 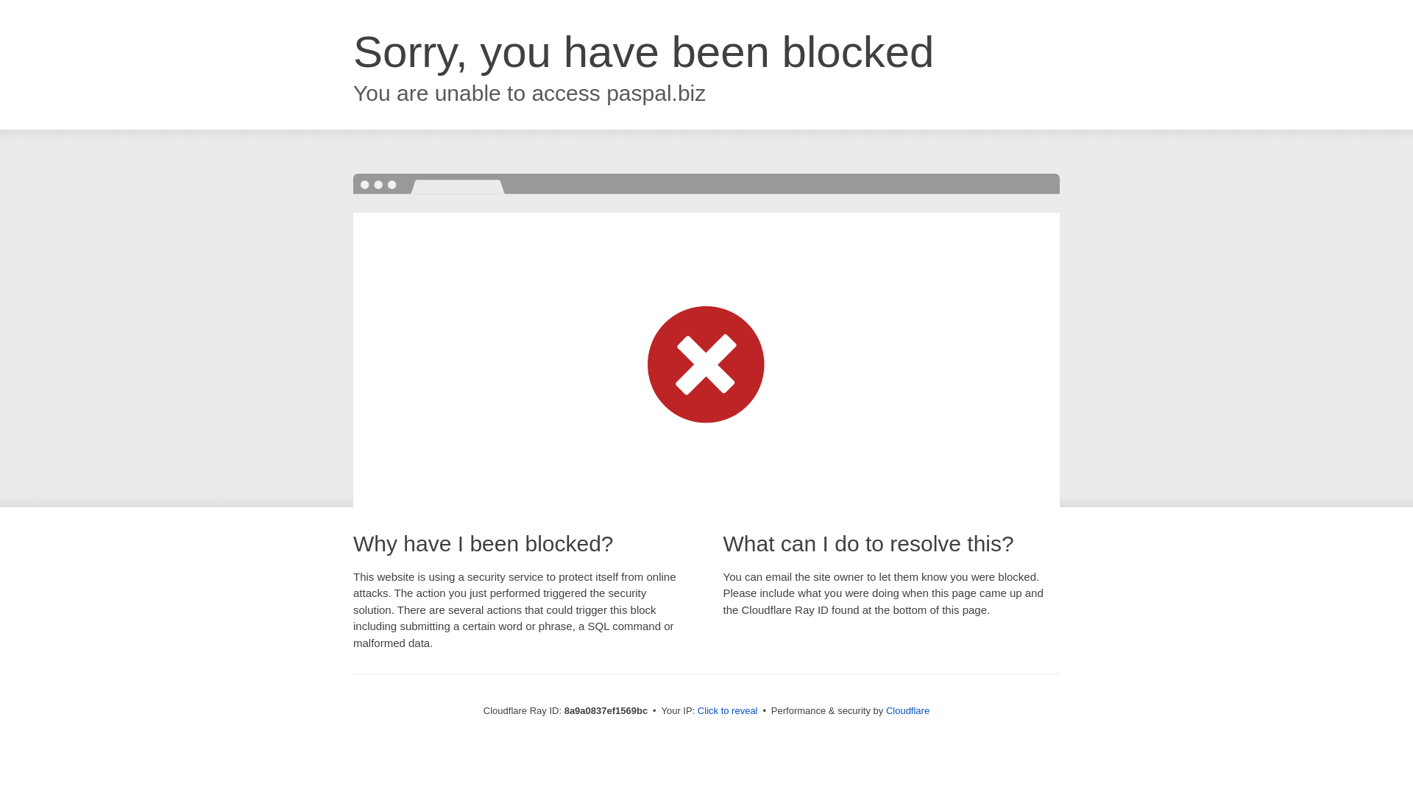 What do you see at coordinates (907, 710) in the screenshot?
I see `Cloudflare` at bounding box center [907, 710].